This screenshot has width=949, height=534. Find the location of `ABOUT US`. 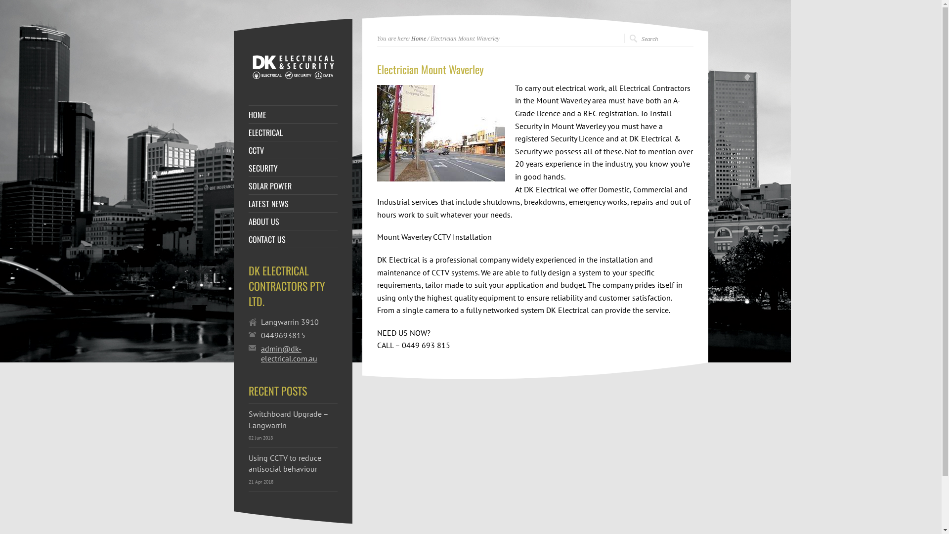

ABOUT US is located at coordinates (293, 222).